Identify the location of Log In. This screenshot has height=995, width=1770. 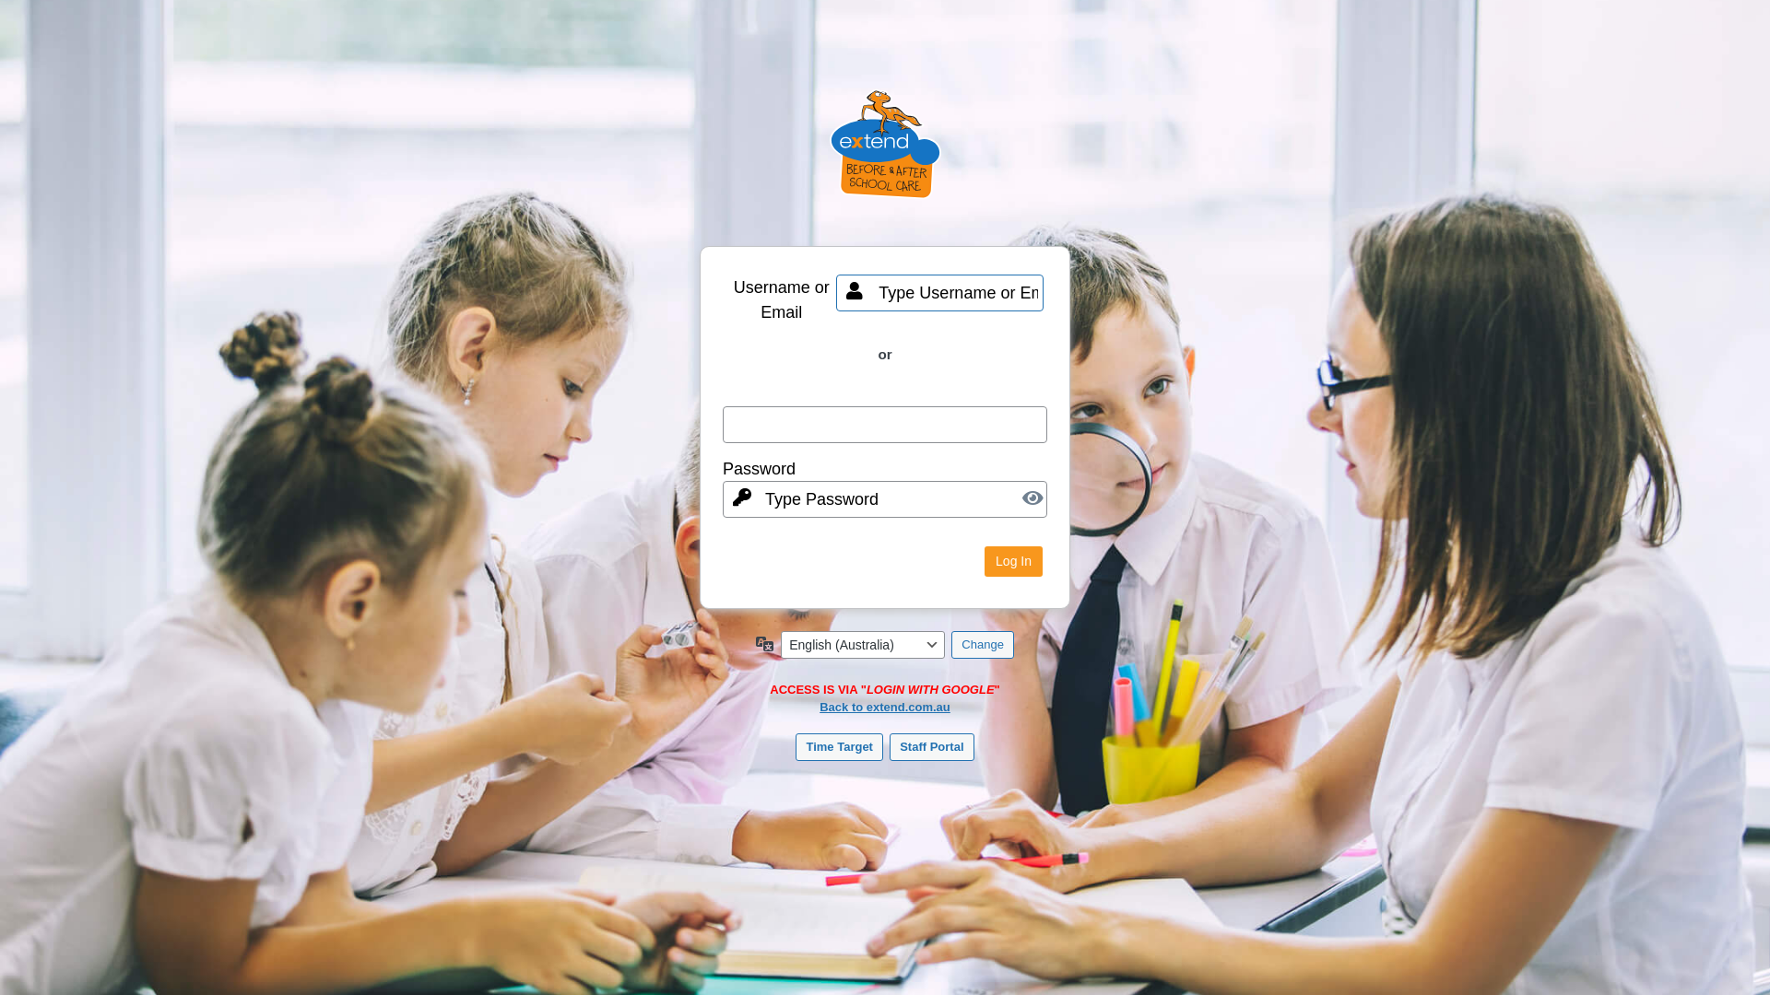
(1014, 561).